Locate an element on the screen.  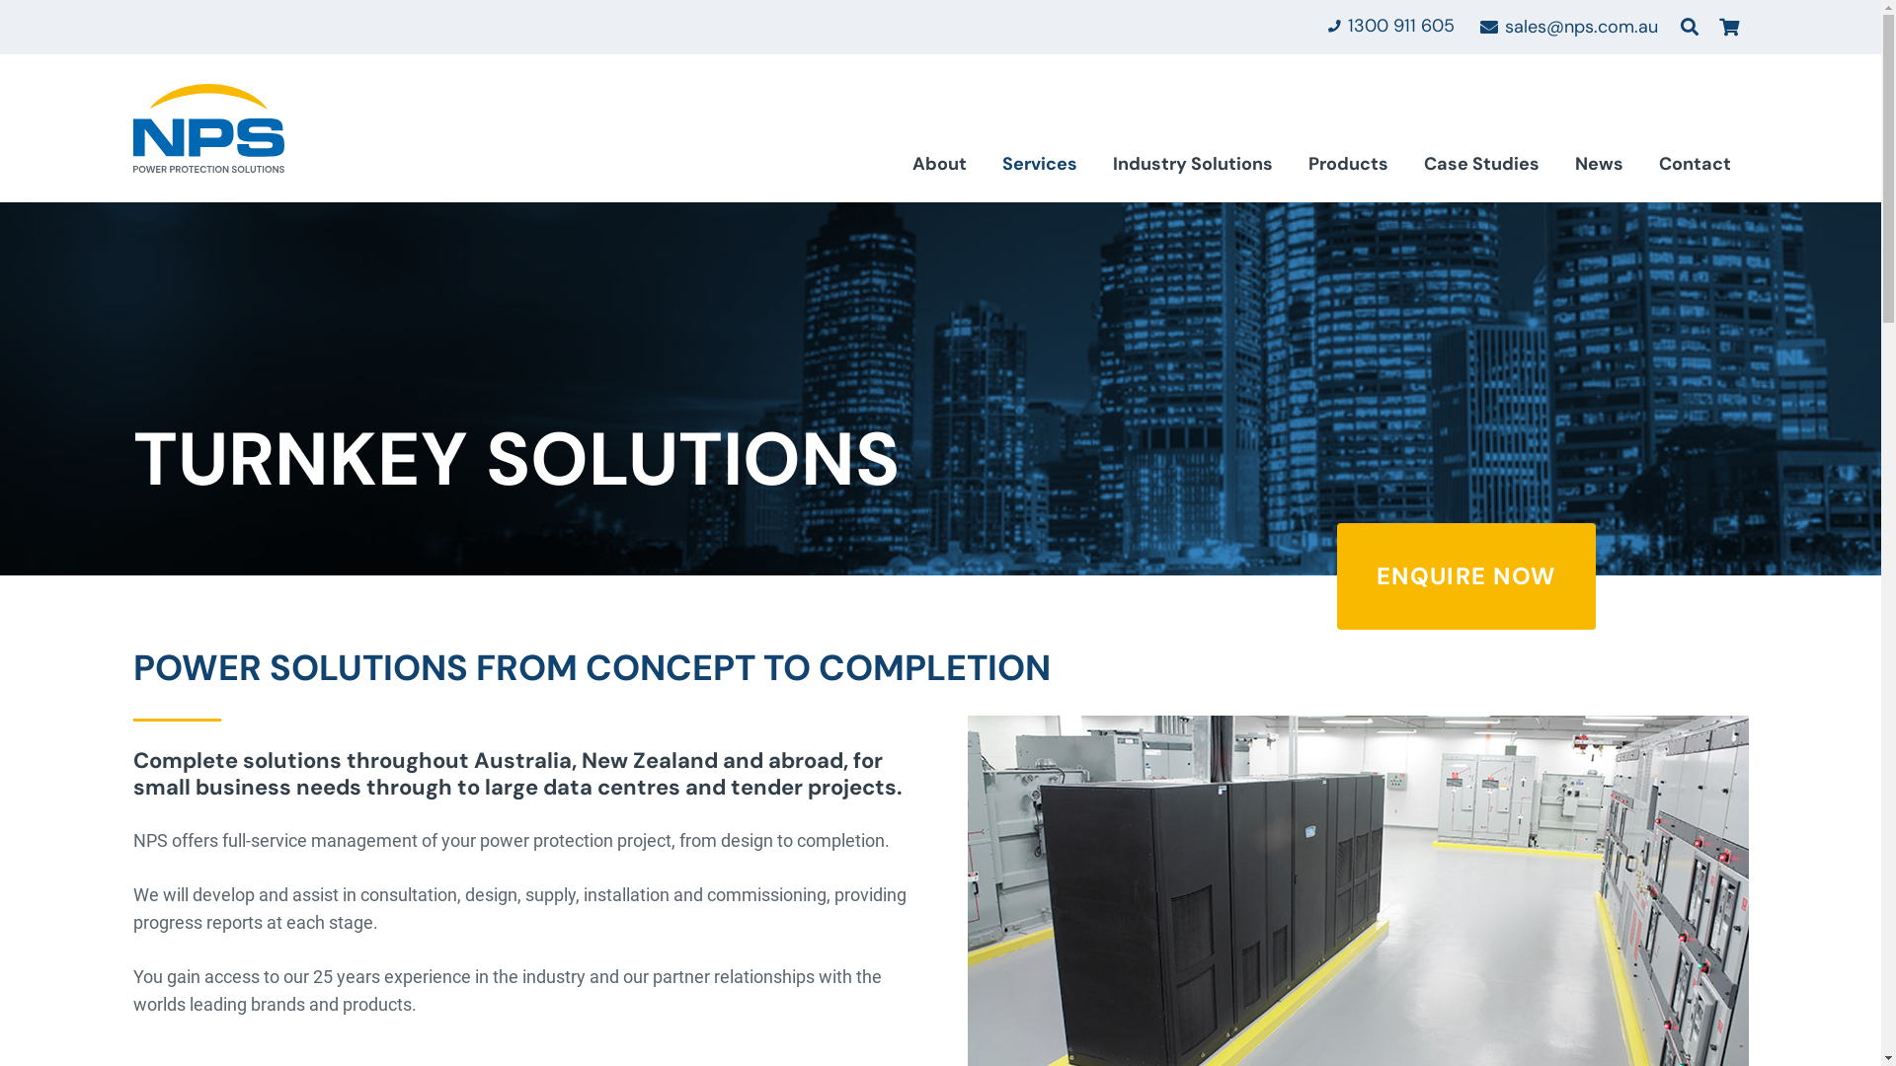
ENQUIRE NOW is located at coordinates (1466, 576).